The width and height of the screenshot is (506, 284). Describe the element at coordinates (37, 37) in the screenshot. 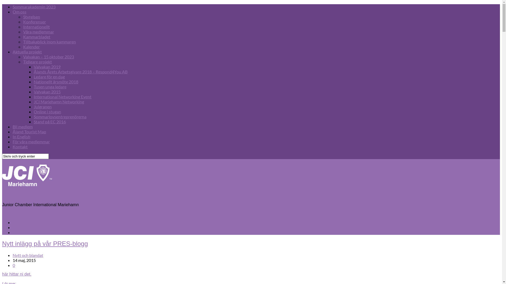

I see `Kammarbladet` at that location.